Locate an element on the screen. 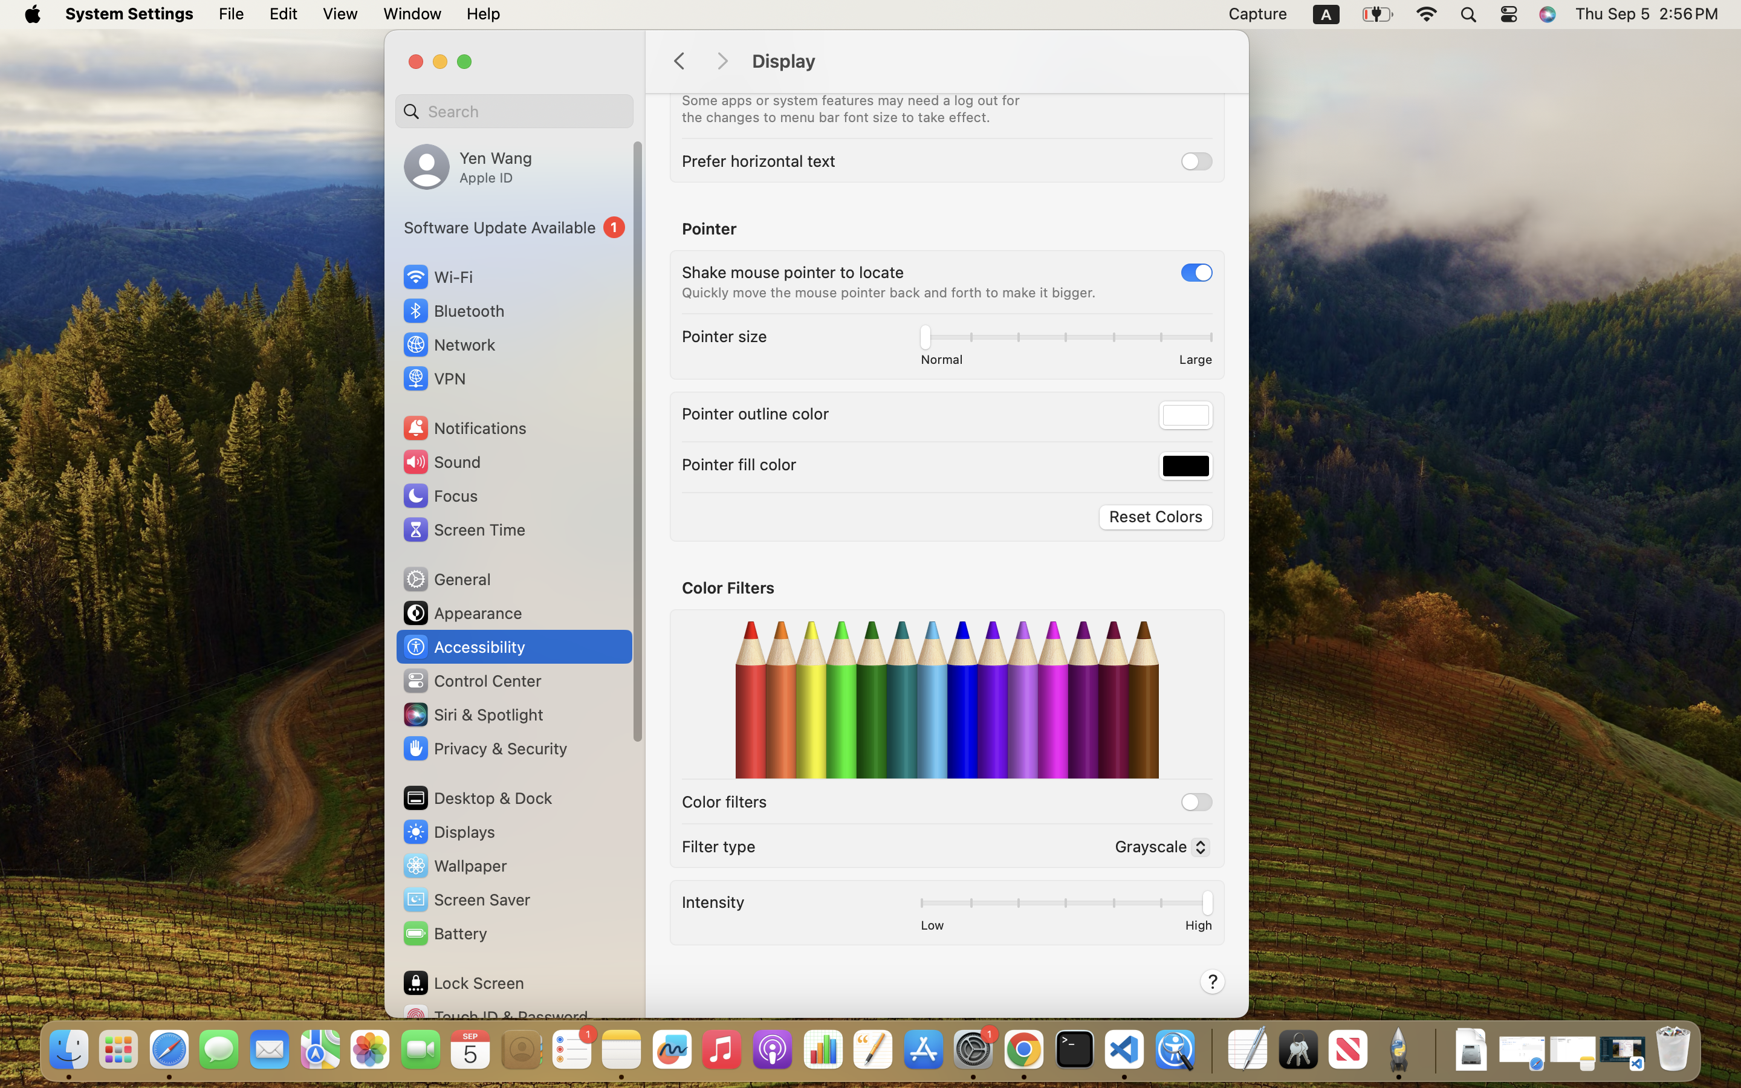 Image resolution: width=1741 pixels, height=1088 pixels. Desktop & Dock is located at coordinates (477, 798).